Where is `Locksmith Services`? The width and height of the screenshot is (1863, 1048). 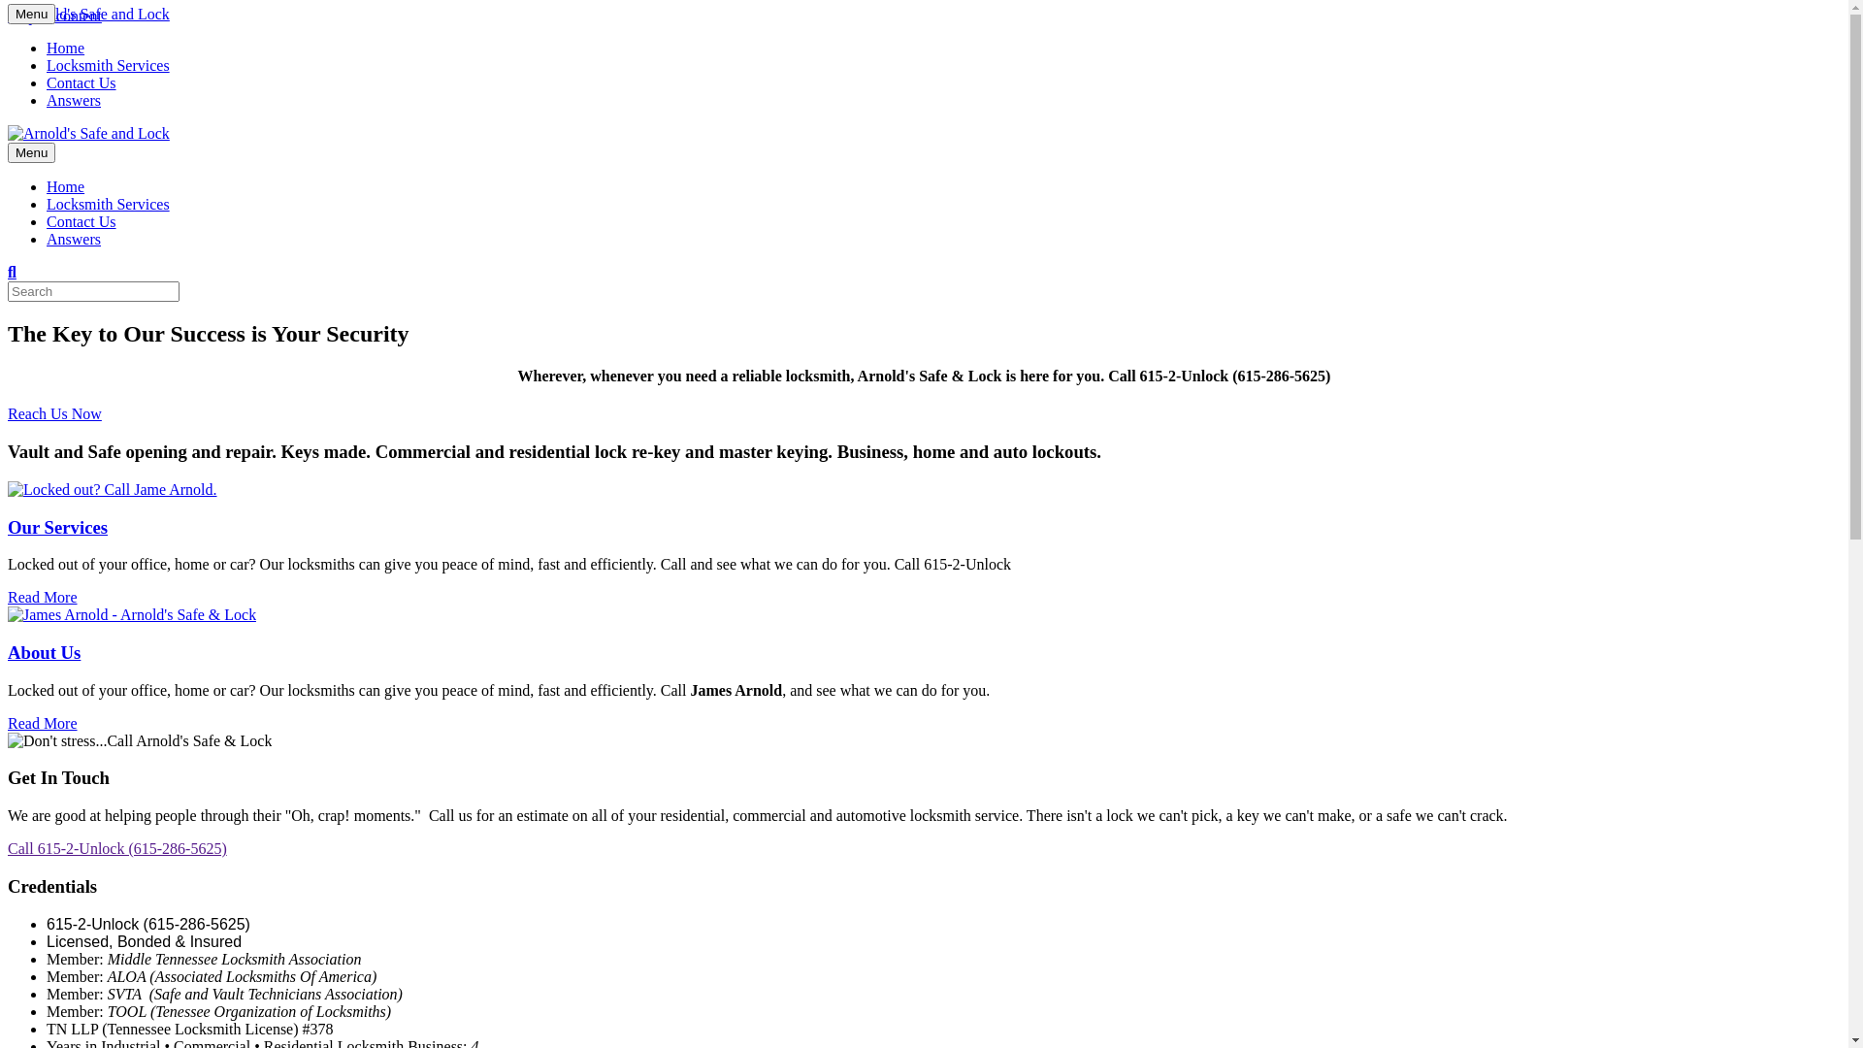 Locksmith Services is located at coordinates (109, 66).